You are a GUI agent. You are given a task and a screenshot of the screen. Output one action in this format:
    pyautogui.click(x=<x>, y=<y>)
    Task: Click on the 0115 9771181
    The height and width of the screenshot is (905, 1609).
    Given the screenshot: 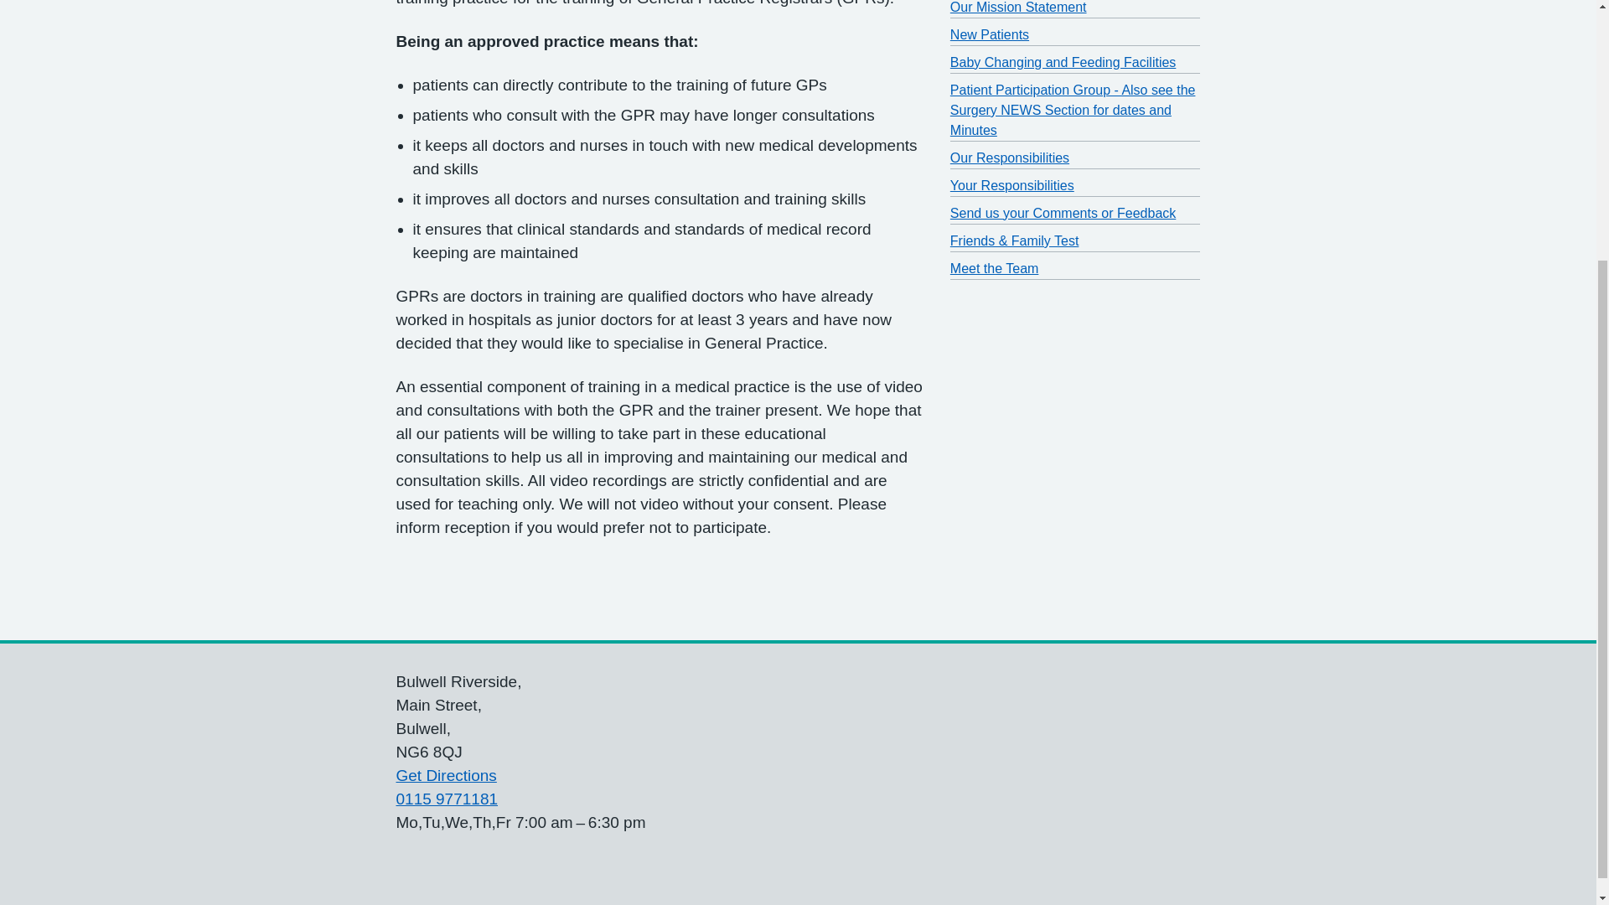 What is the action you would take?
    pyautogui.click(x=446, y=799)
    